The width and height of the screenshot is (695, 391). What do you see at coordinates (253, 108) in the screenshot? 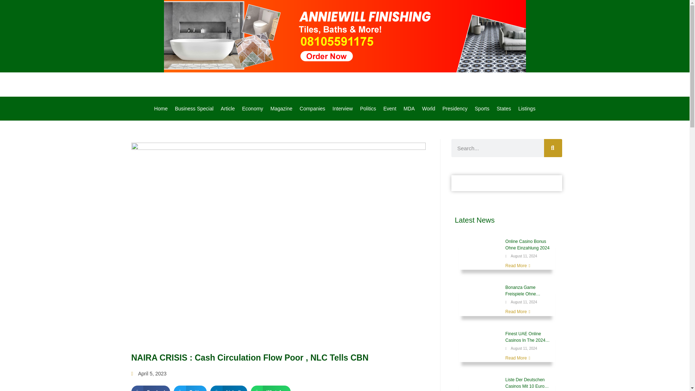
I see `Economy` at bounding box center [253, 108].